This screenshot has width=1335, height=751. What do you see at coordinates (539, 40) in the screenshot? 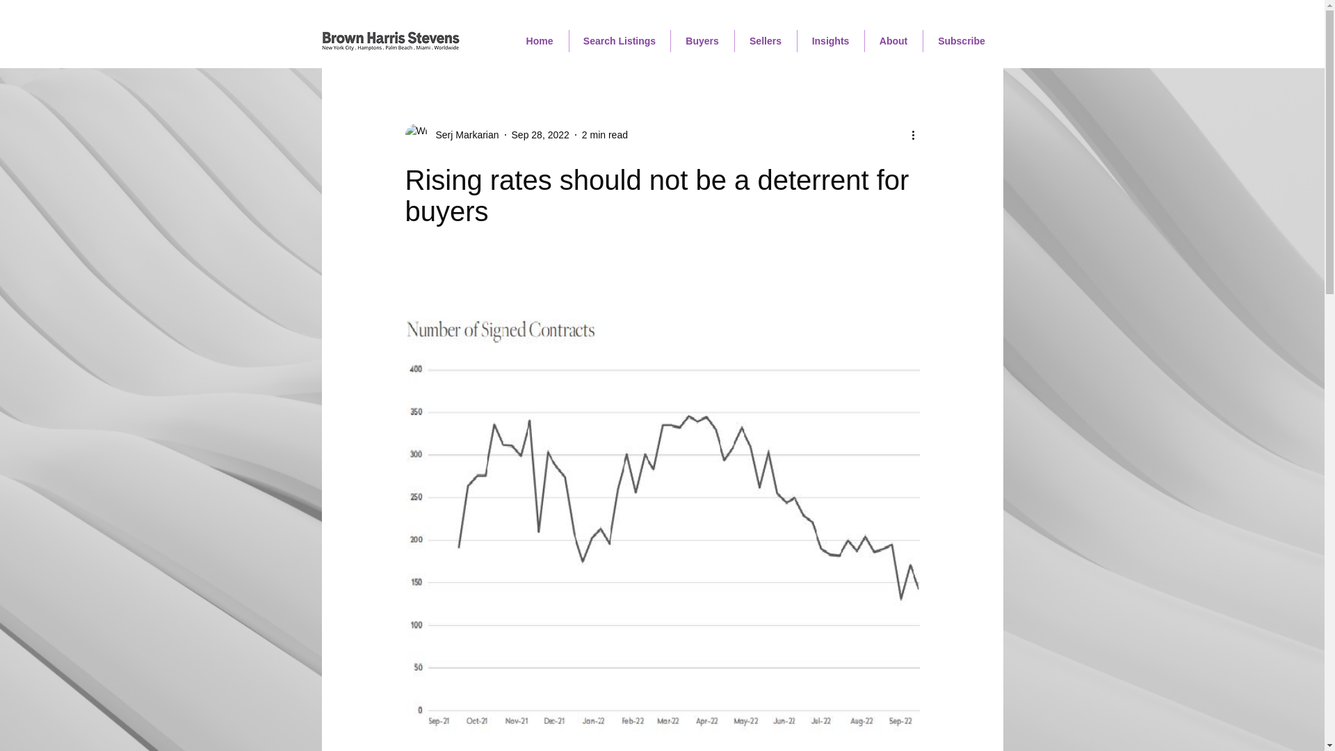
I see `Home` at bounding box center [539, 40].